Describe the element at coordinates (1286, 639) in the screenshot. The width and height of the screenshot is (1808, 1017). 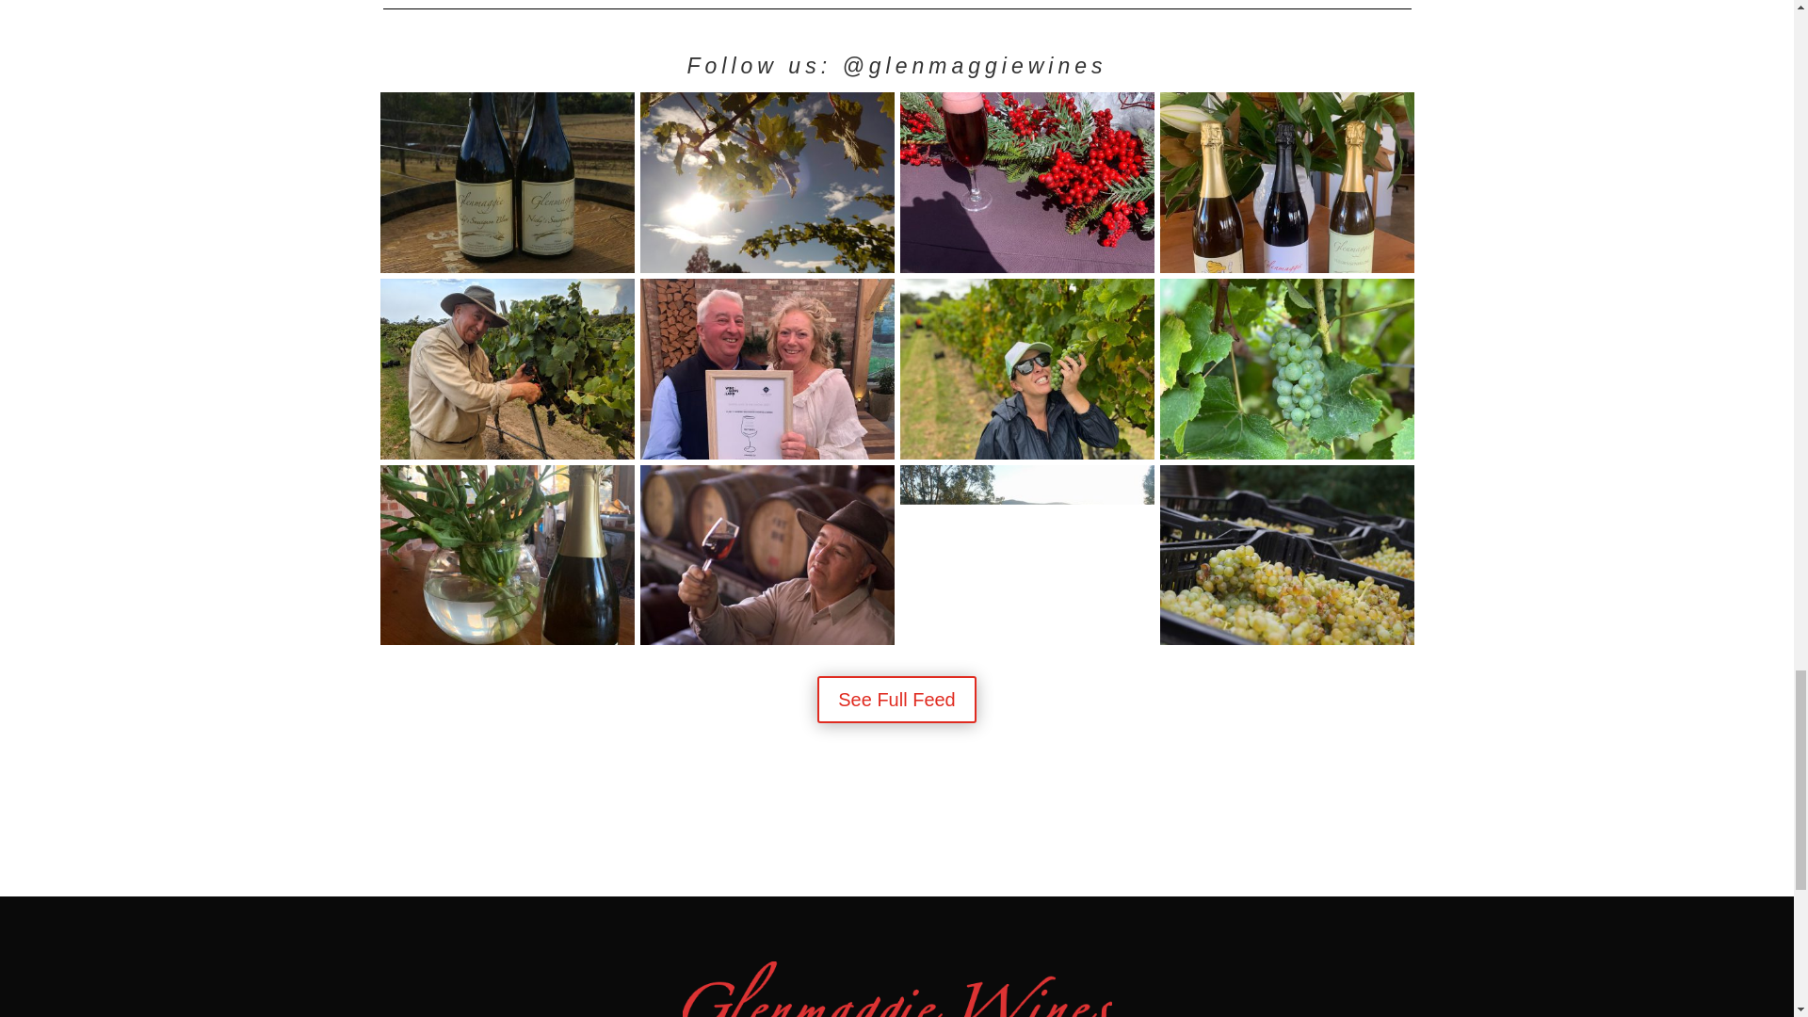
I see `Our Vineyard` at that location.